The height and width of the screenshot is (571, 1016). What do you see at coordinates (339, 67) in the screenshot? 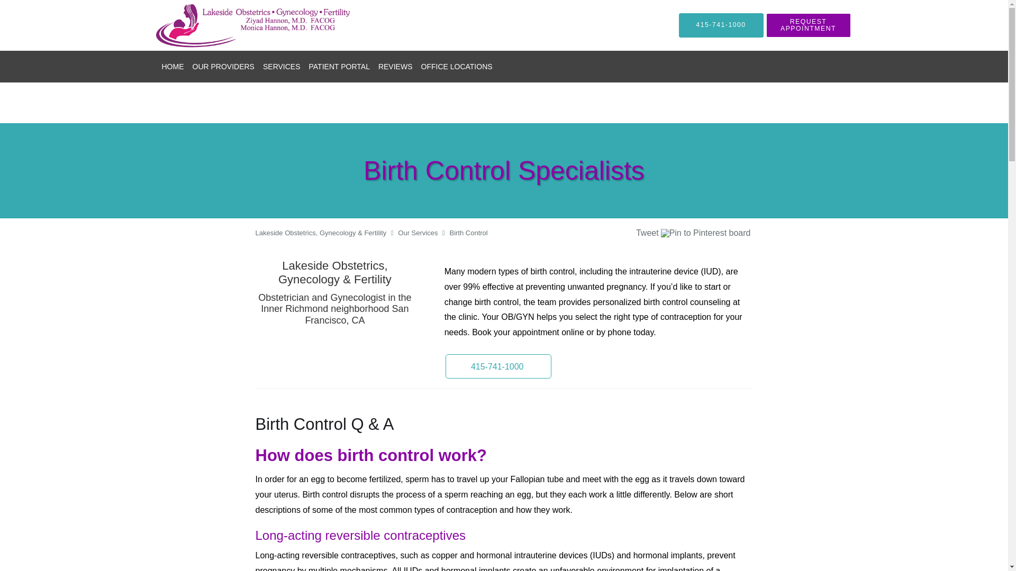
I see `PATIENT PORTAL` at bounding box center [339, 67].